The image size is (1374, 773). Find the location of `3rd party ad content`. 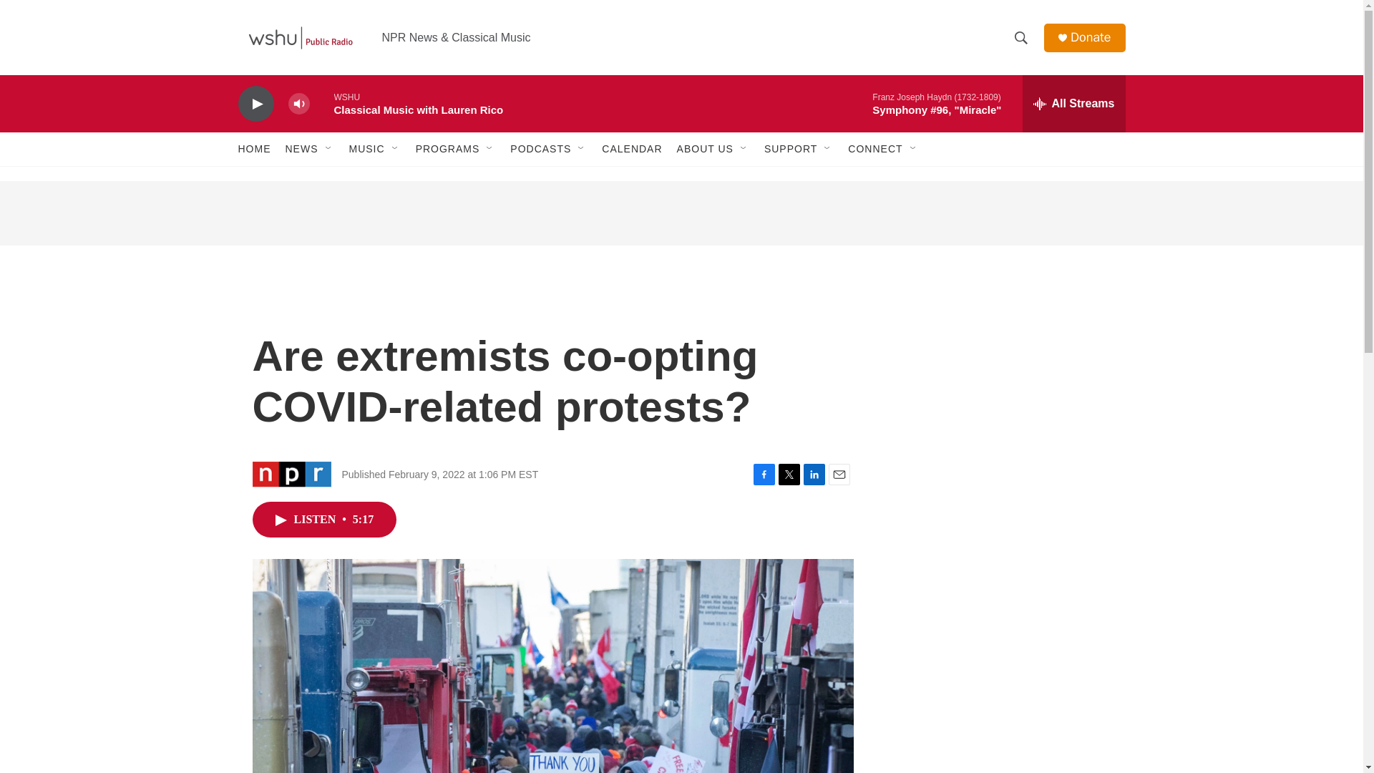

3rd party ad content is located at coordinates (1003, 585).